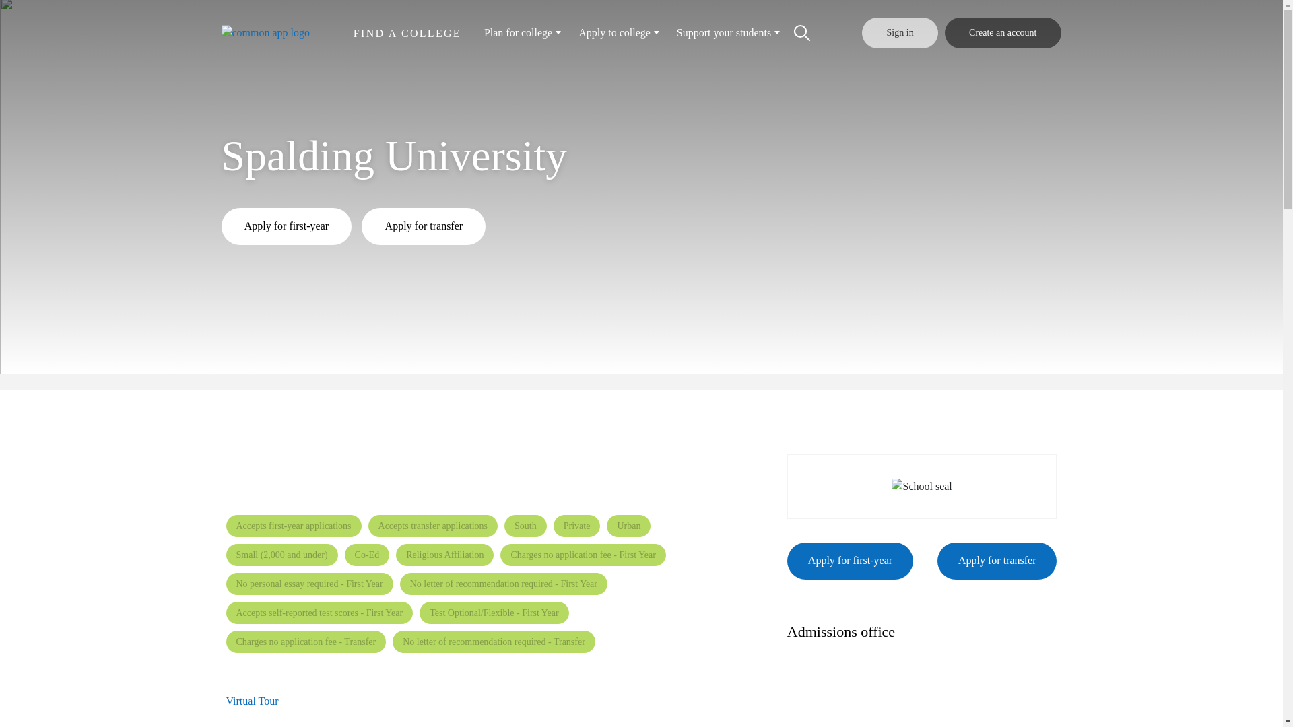  What do you see at coordinates (294, 526) in the screenshot?
I see `Accepts first-year applications` at bounding box center [294, 526].